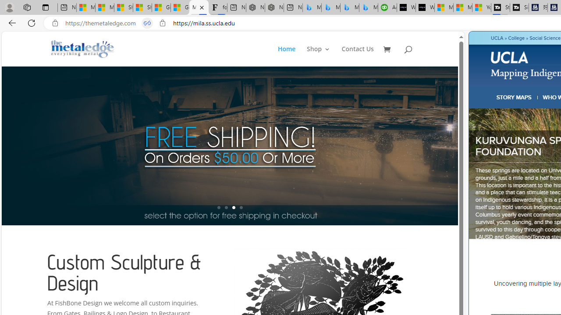 The image size is (561, 315). Describe the element at coordinates (83, 49) in the screenshot. I see `Metal Fish Sculptures & Metal Designs` at that location.